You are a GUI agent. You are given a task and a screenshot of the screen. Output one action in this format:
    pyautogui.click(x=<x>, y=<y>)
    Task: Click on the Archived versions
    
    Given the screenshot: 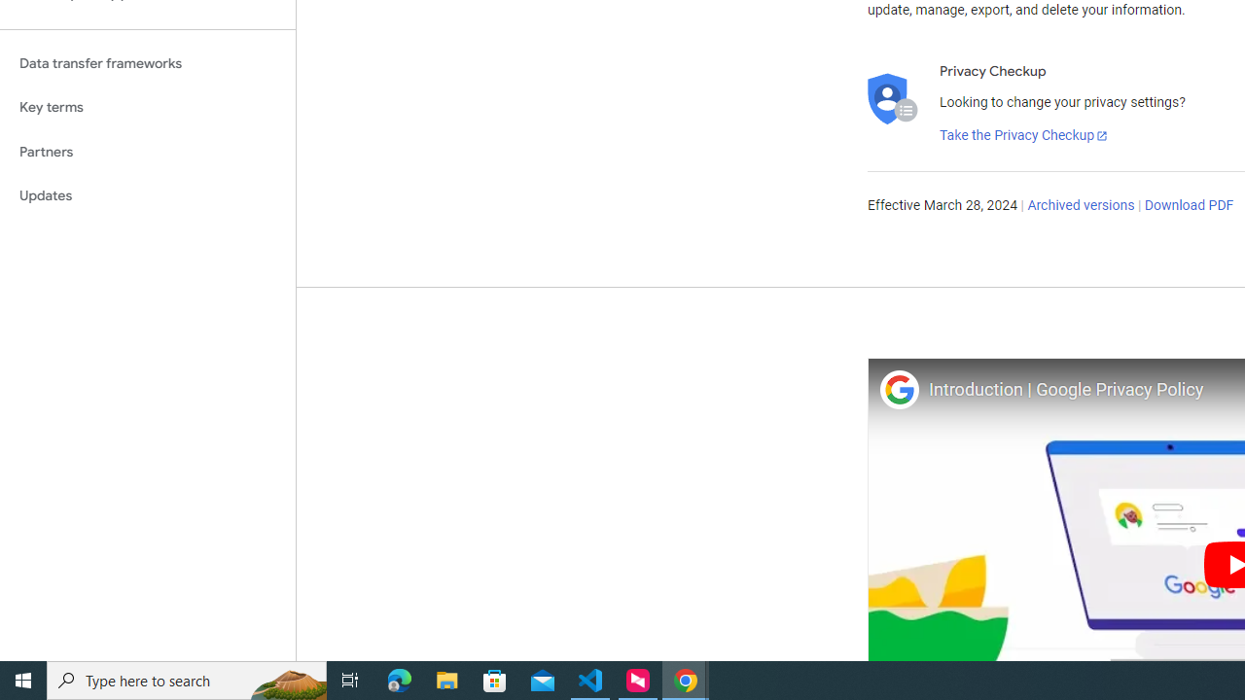 What is the action you would take?
    pyautogui.click(x=1082, y=206)
    